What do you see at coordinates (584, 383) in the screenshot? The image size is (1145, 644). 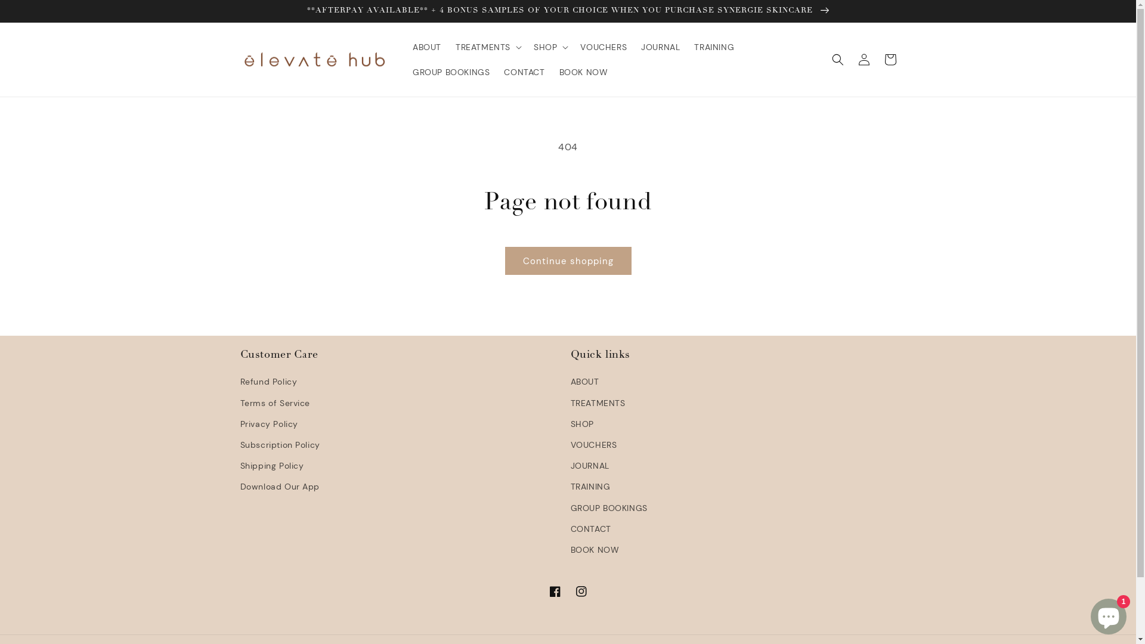 I see `ABOUT` at bounding box center [584, 383].